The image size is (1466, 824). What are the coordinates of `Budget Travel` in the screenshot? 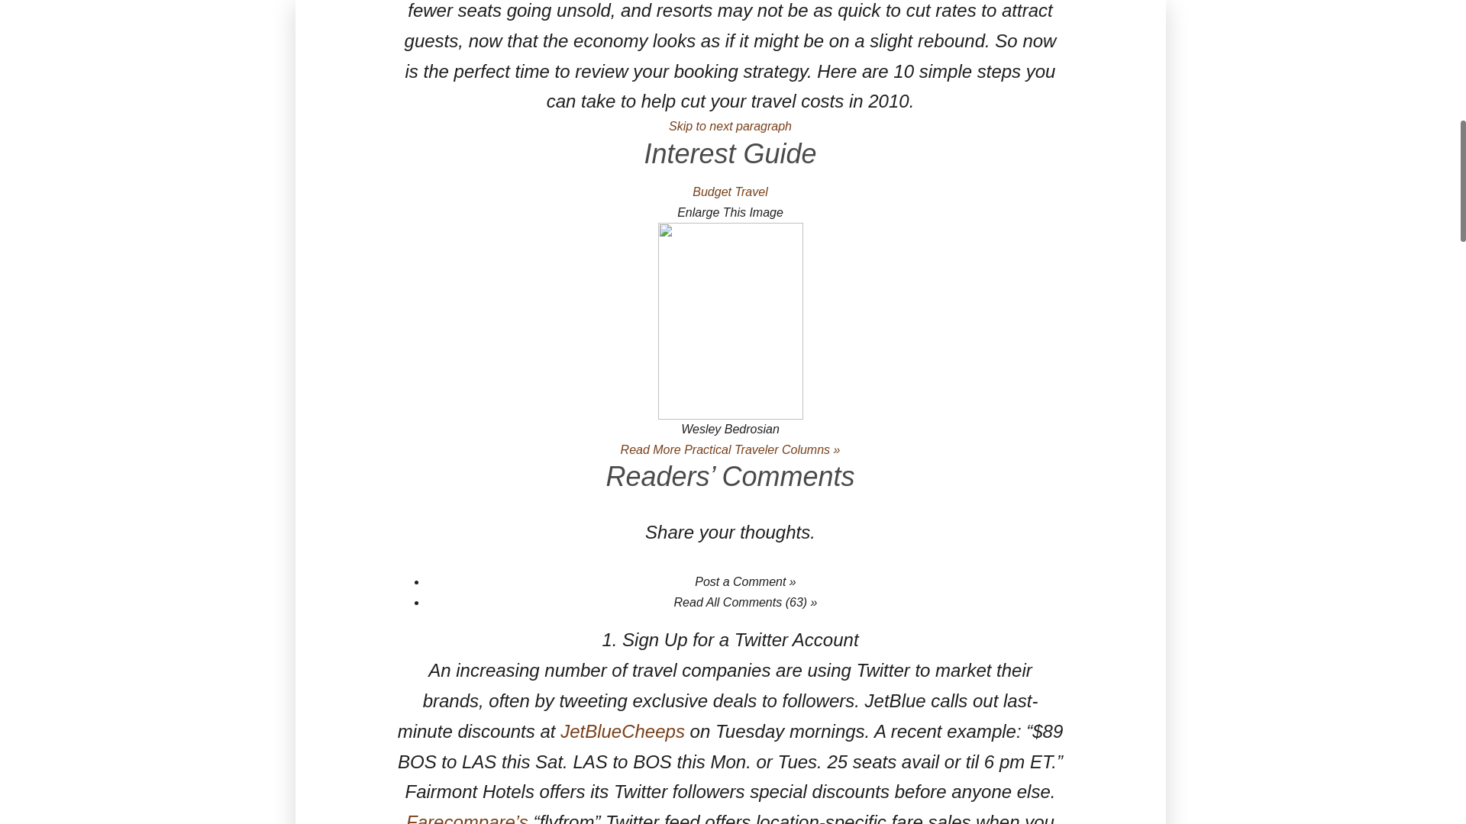 It's located at (729, 192).